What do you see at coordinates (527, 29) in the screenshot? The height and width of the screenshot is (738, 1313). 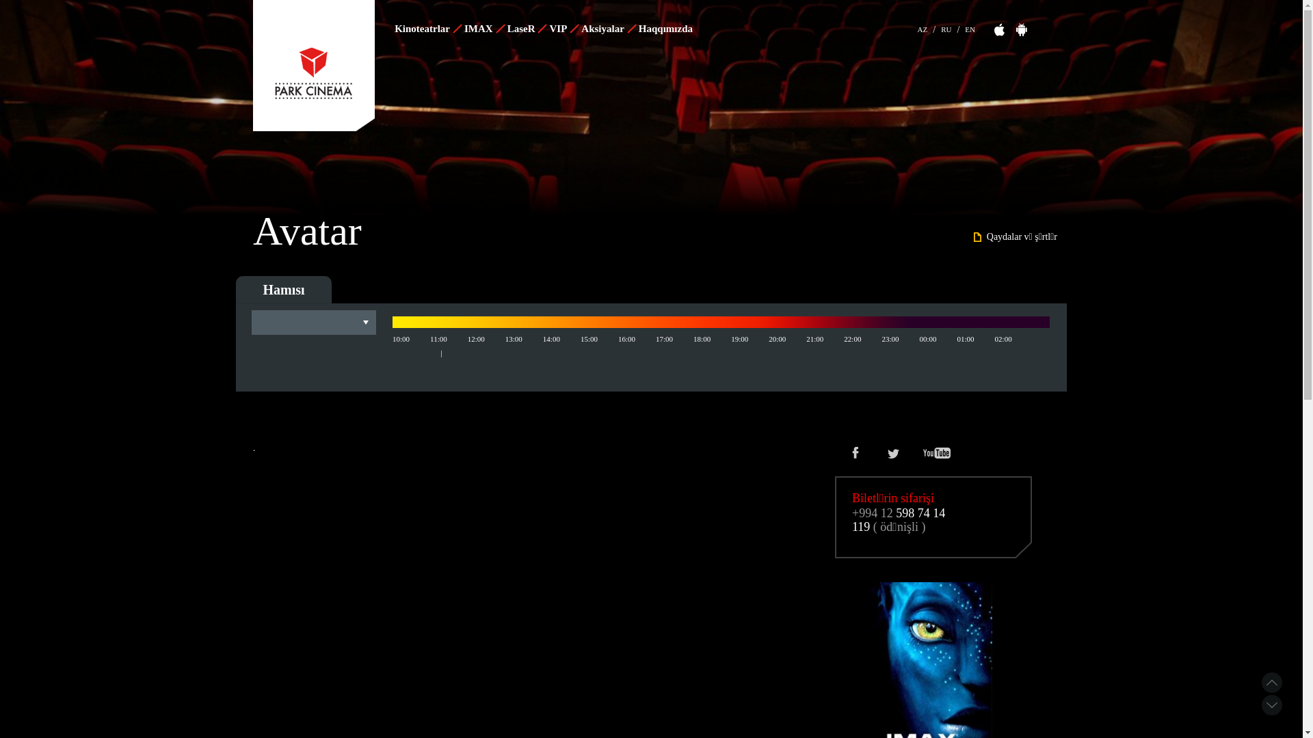 I see `LaseR` at bounding box center [527, 29].